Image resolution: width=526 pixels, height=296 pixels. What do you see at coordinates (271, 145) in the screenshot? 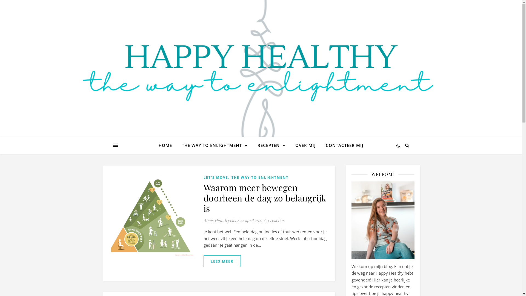
I see `RECEPTEN` at bounding box center [271, 145].